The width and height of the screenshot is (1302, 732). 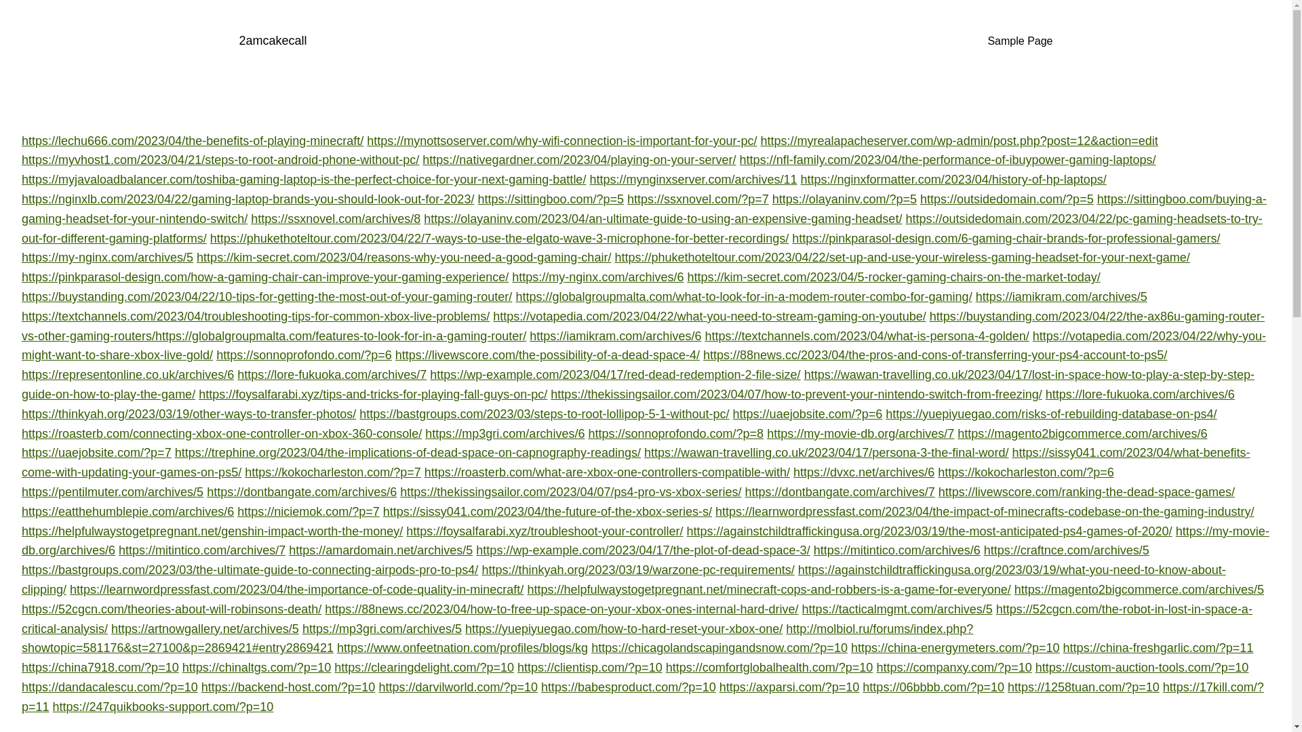 What do you see at coordinates (505, 434) in the screenshot?
I see `https://mp3gri.com/archives/6` at bounding box center [505, 434].